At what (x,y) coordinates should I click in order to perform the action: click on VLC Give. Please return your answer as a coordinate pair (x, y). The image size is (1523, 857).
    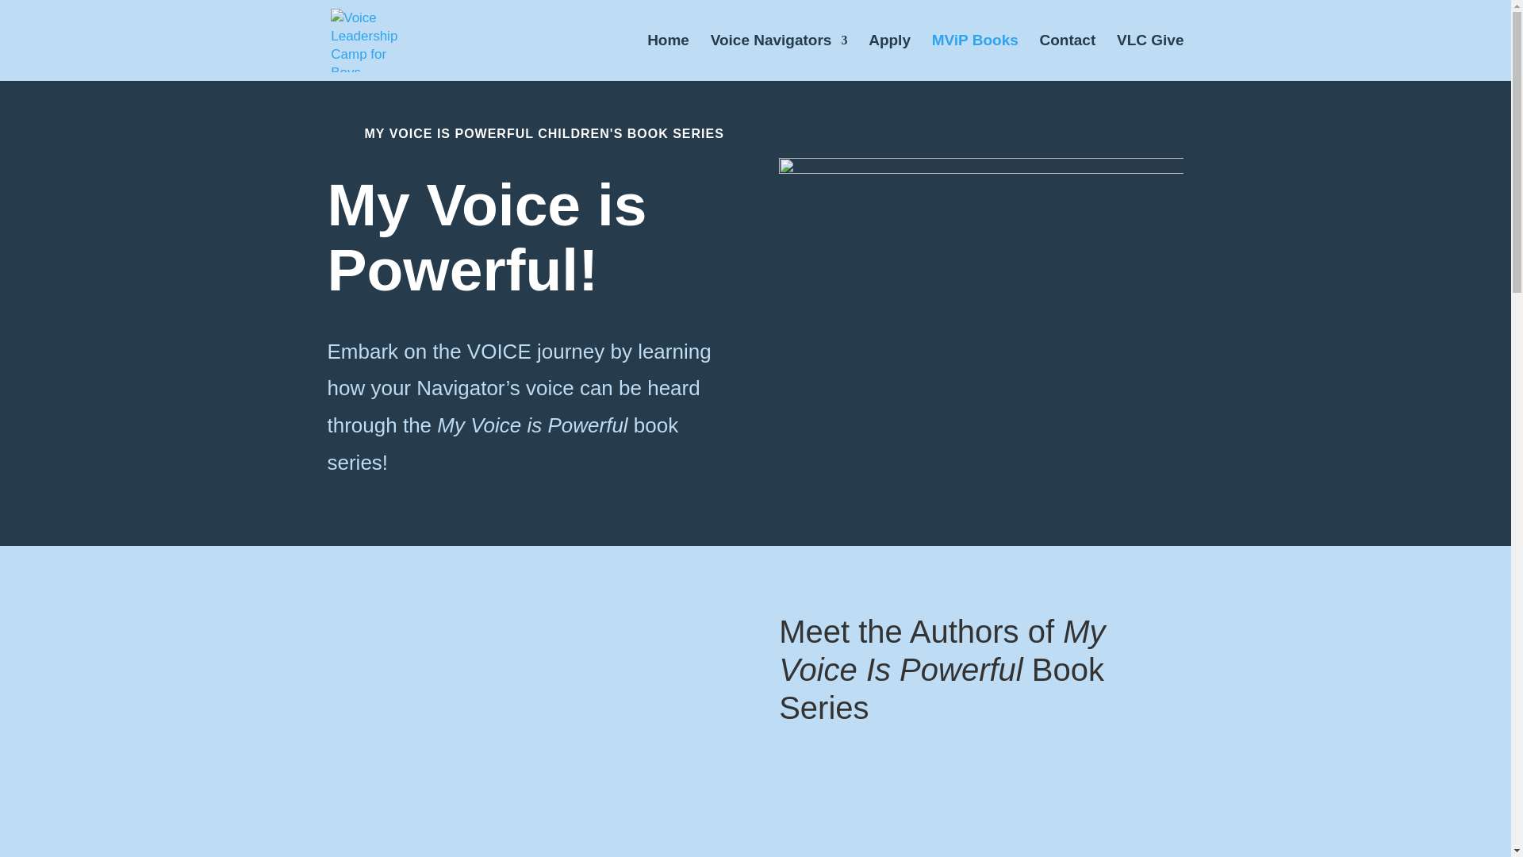
    Looking at the image, I should click on (1149, 57).